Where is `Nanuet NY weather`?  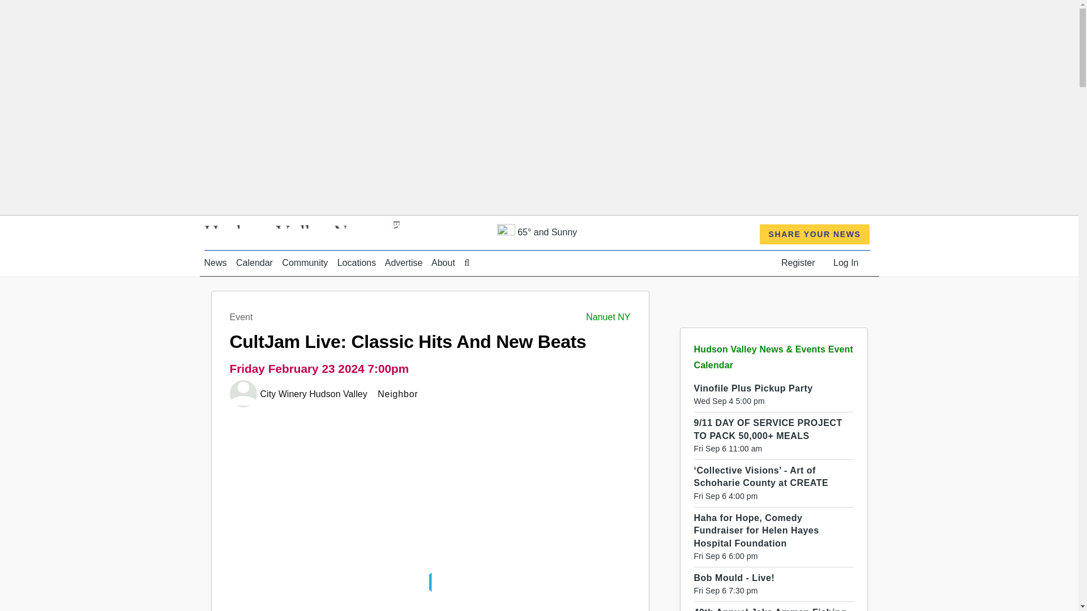
Nanuet NY weather is located at coordinates (537, 232).